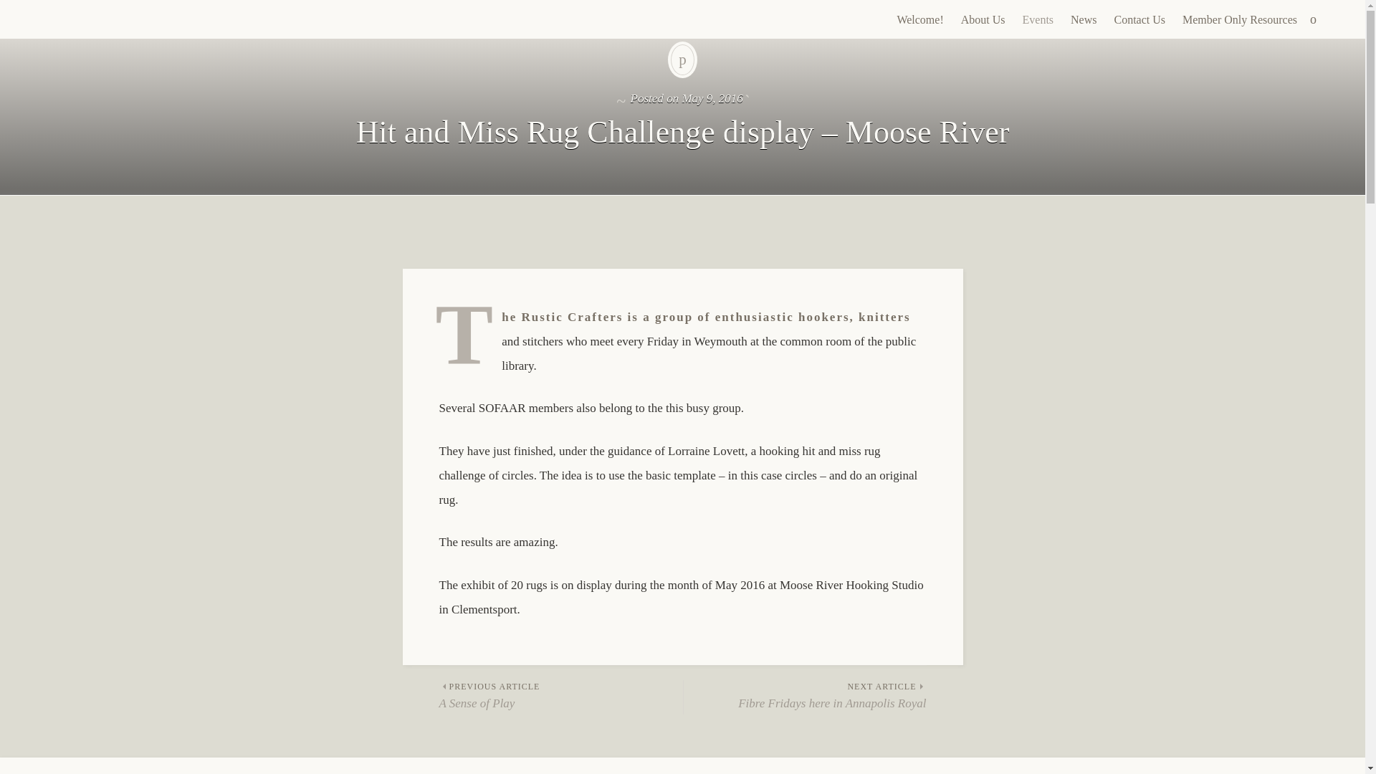  Describe the element at coordinates (712, 98) in the screenshot. I see `May 9, 2016` at that location.